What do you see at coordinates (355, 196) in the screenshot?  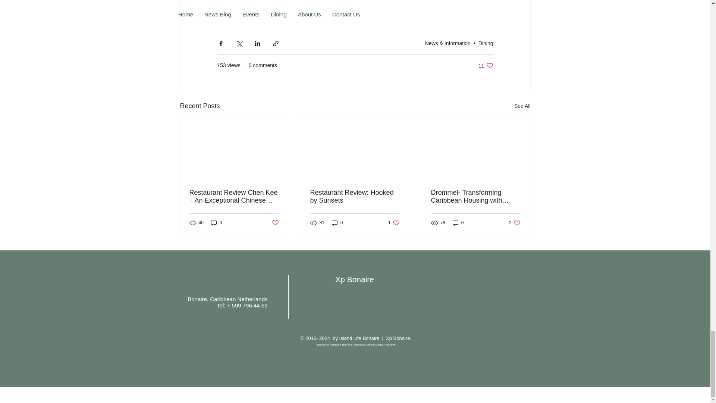 I see `Post not marked as liked` at bounding box center [355, 196].